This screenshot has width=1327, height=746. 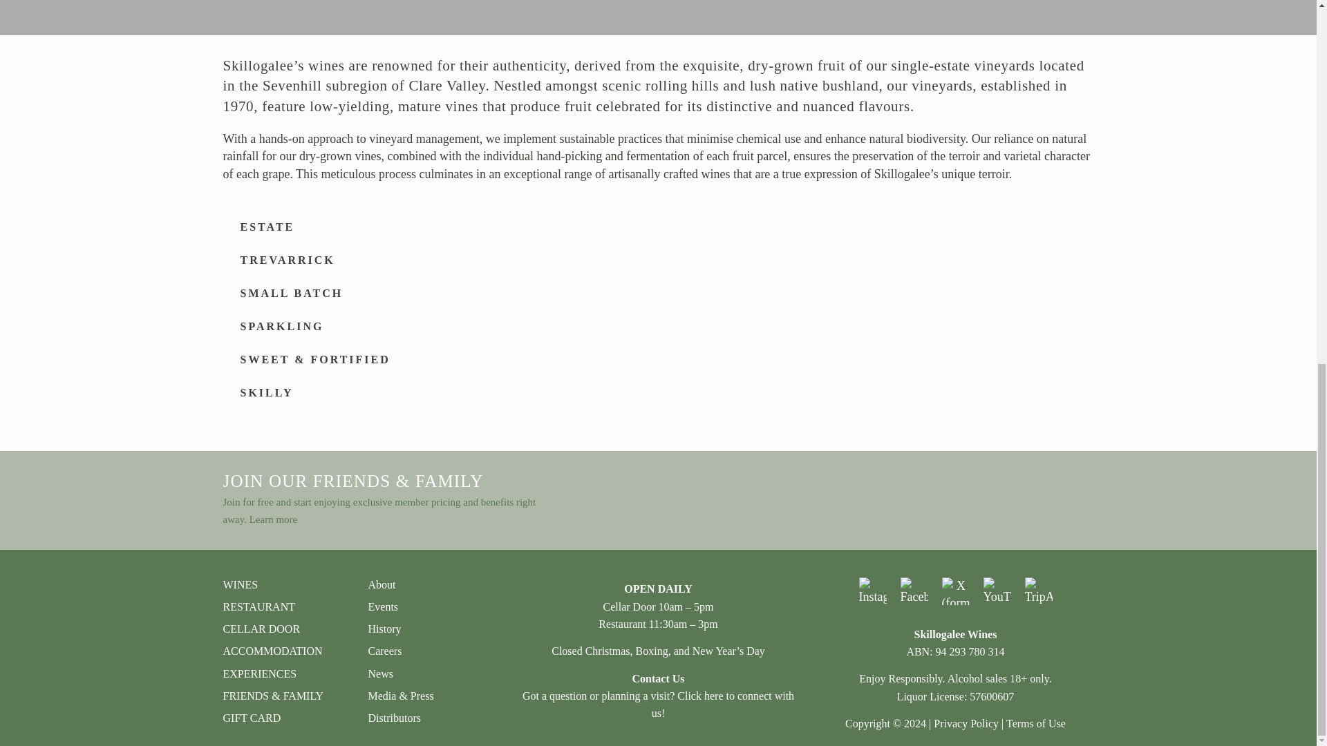 What do you see at coordinates (288, 629) in the screenshot?
I see `CELLAR DOOR` at bounding box center [288, 629].